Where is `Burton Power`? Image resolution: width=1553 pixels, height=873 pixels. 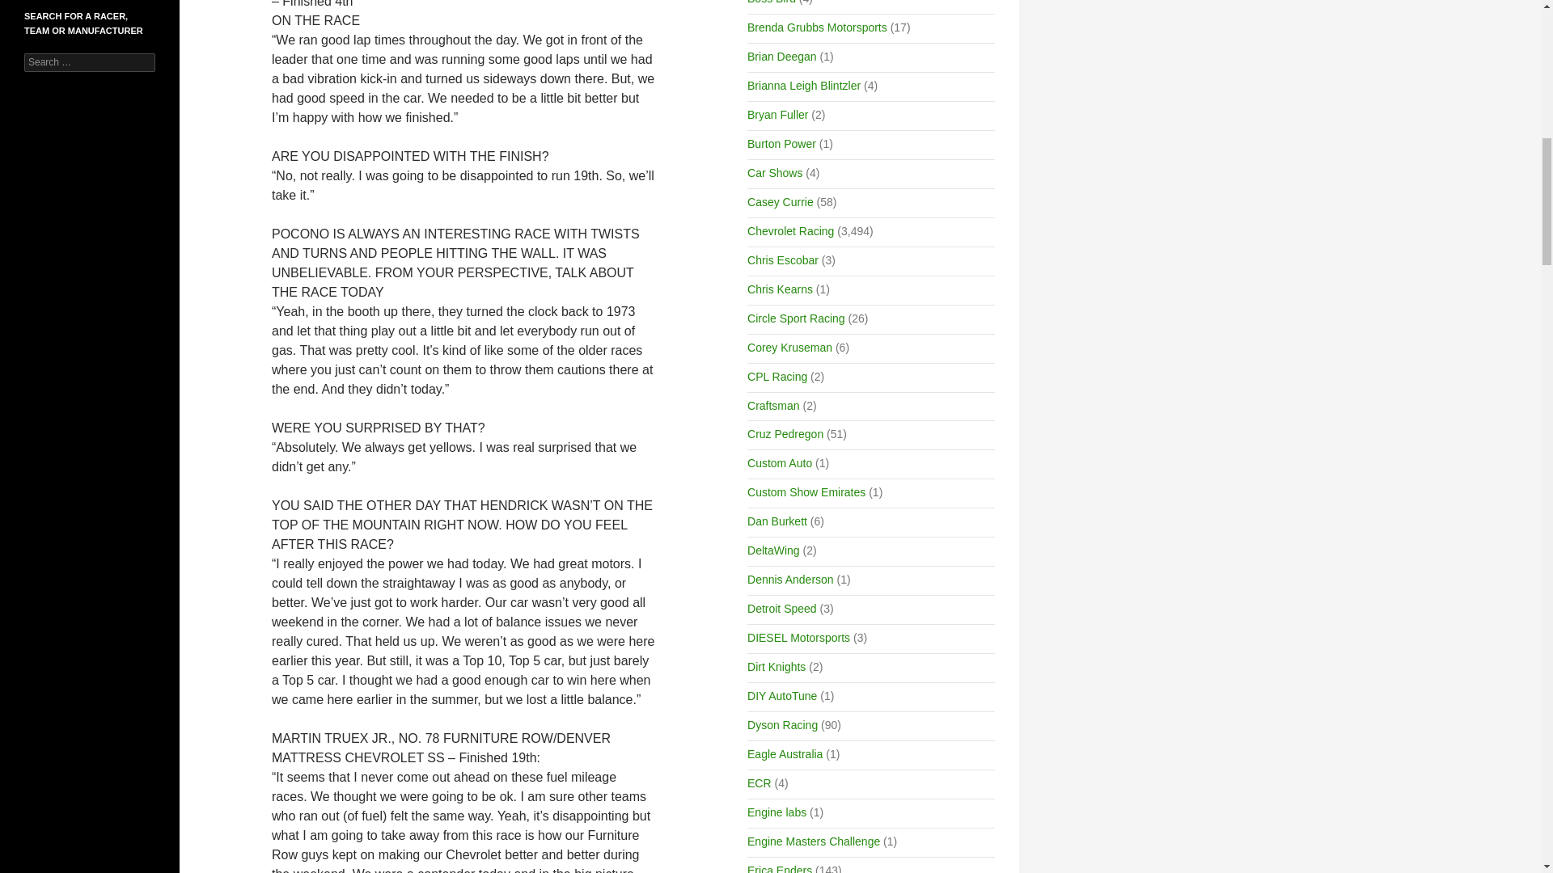 Burton Power is located at coordinates (781, 143).